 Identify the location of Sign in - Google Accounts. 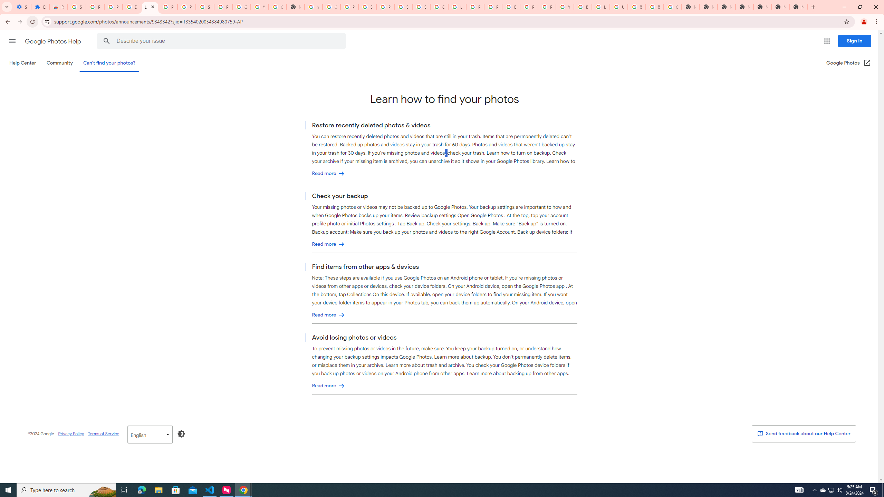
(77, 7).